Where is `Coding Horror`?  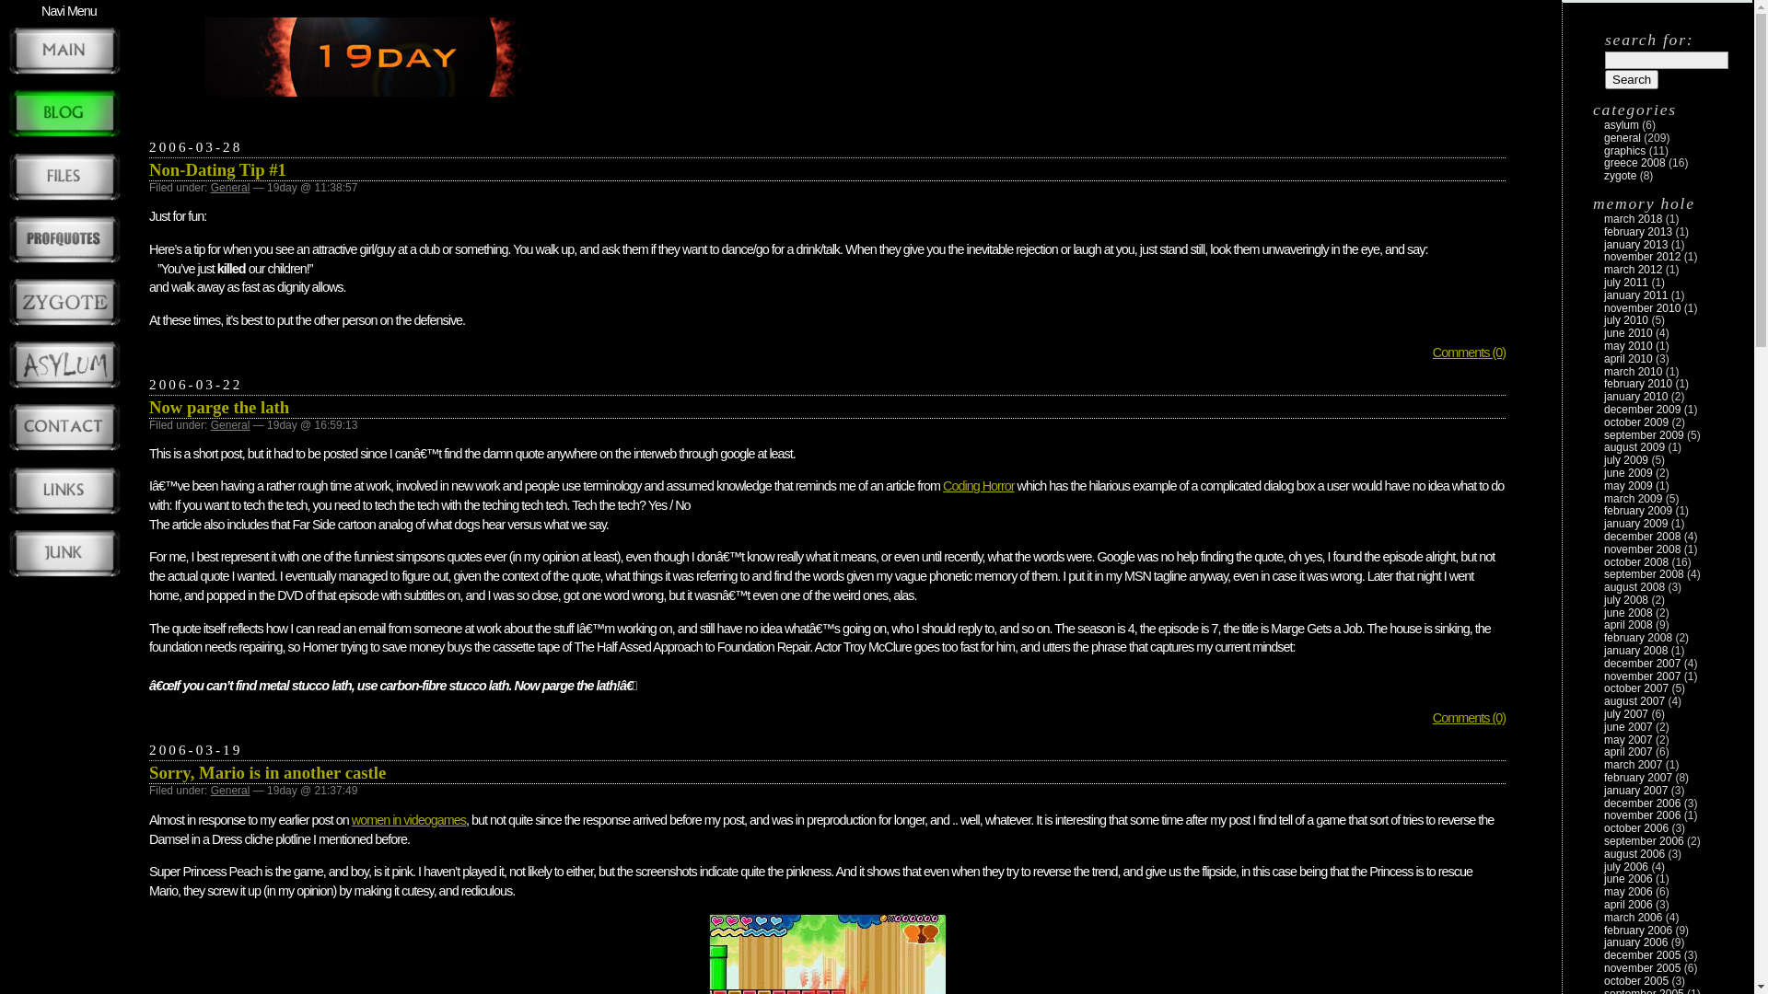
Coding Horror is located at coordinates (978, 486).